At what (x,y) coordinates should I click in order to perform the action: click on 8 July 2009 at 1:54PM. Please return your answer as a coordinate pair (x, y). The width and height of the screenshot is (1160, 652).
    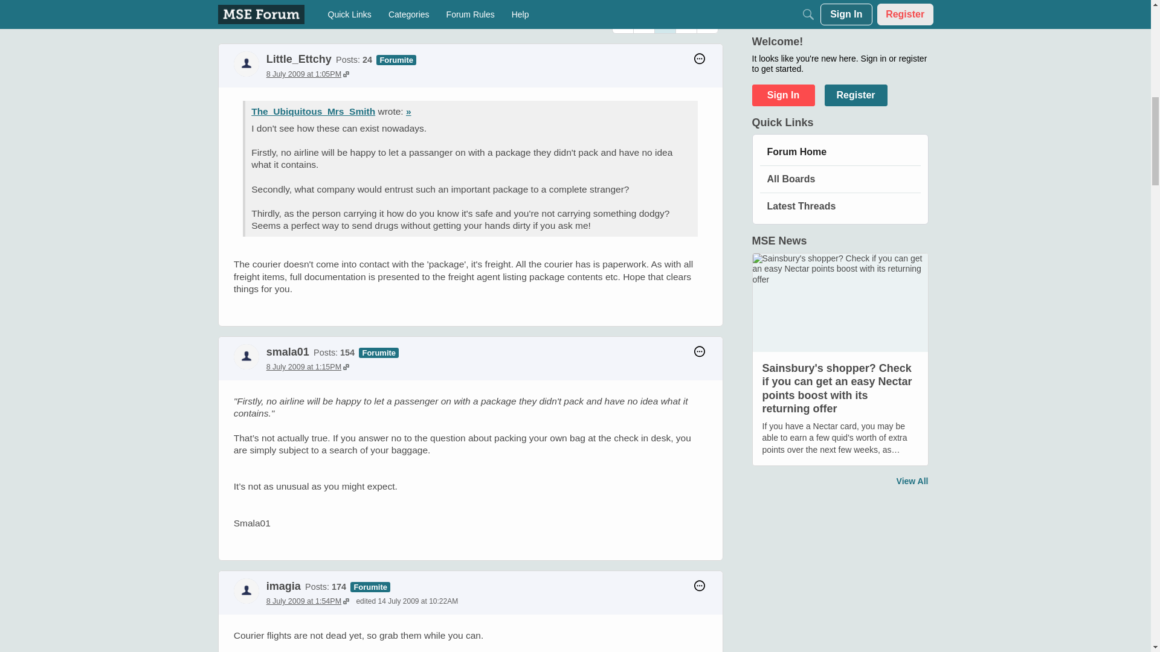
    Looking at the image, I should click on (308, 601).